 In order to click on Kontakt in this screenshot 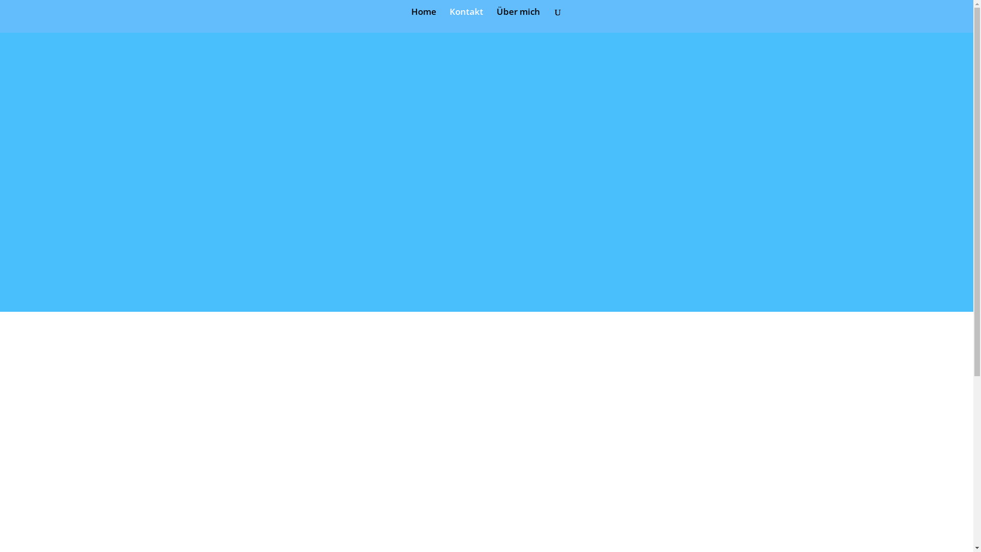, I will do `click(466, 20)`.